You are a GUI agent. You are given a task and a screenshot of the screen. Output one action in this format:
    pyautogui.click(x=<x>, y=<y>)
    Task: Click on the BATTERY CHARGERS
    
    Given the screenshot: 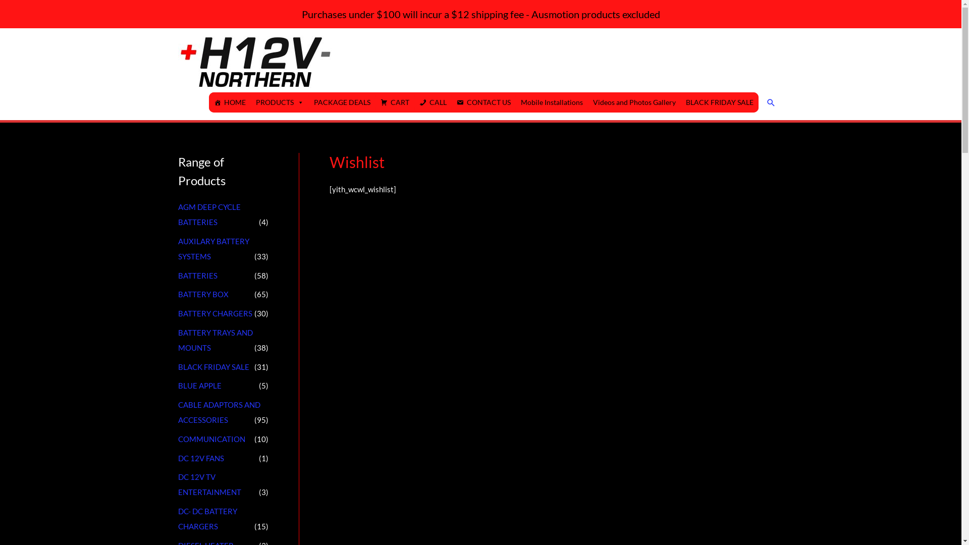 What is the action you would take?
    pyautogui.click(x=215, y=313)
    